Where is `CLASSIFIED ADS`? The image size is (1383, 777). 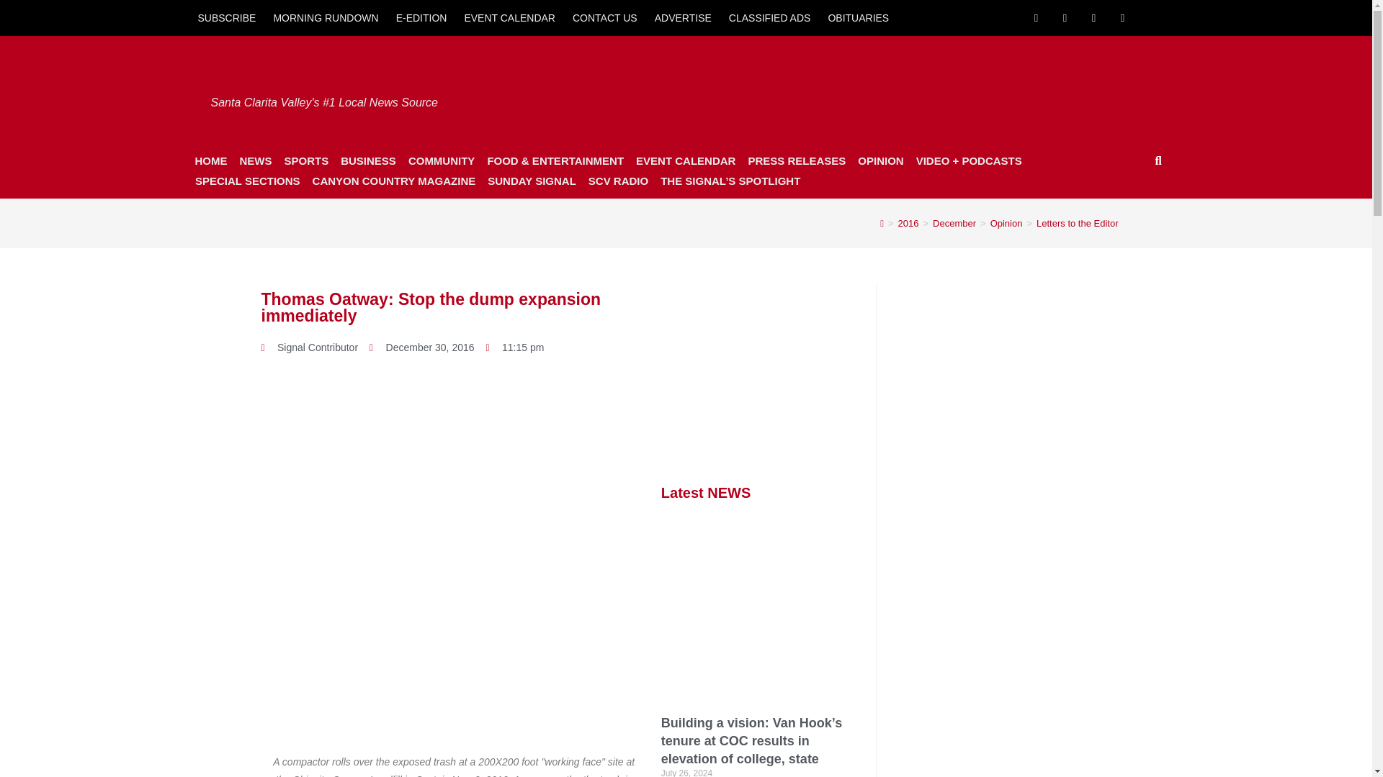 CLASSIFIED ADS is located at coordinates (770, 17).